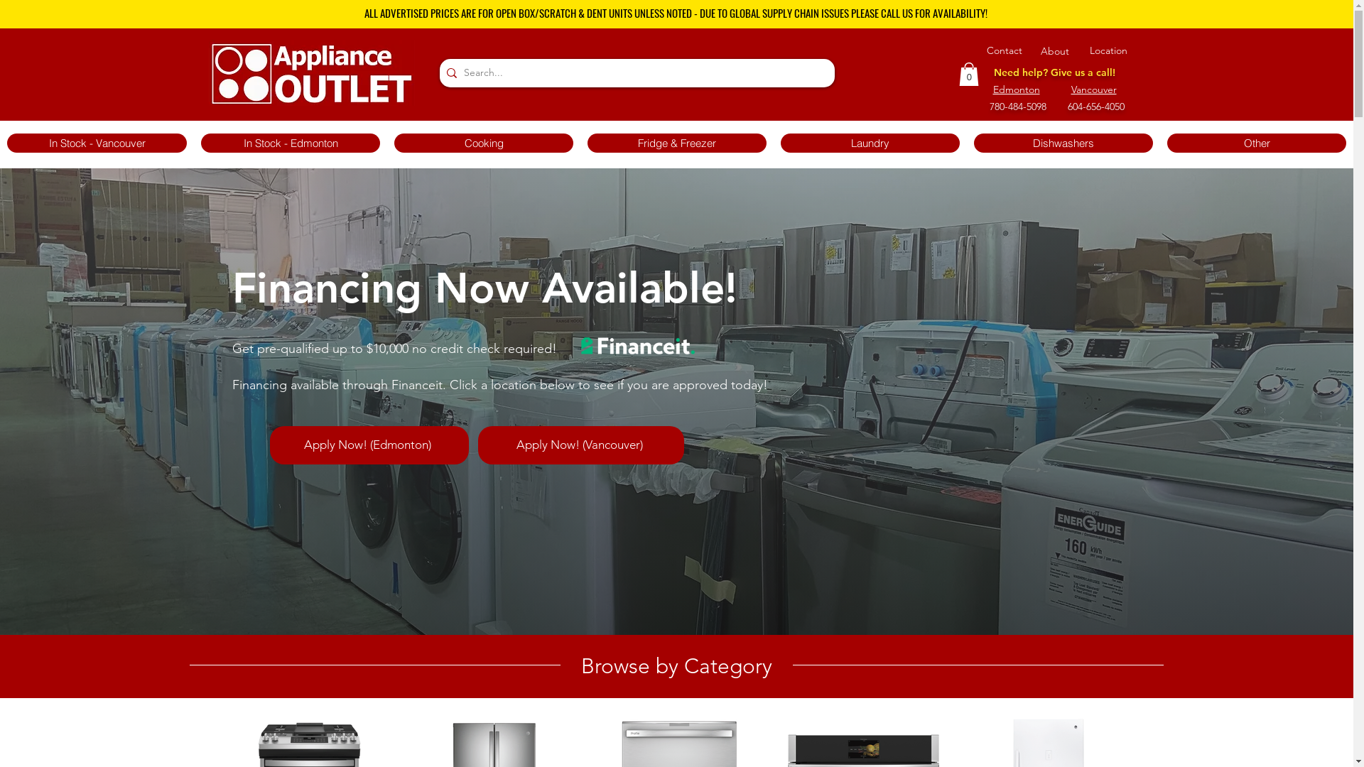 The height and width of the screenshot is (767, 1364). I want to click on Contact, so click(1004, 50).